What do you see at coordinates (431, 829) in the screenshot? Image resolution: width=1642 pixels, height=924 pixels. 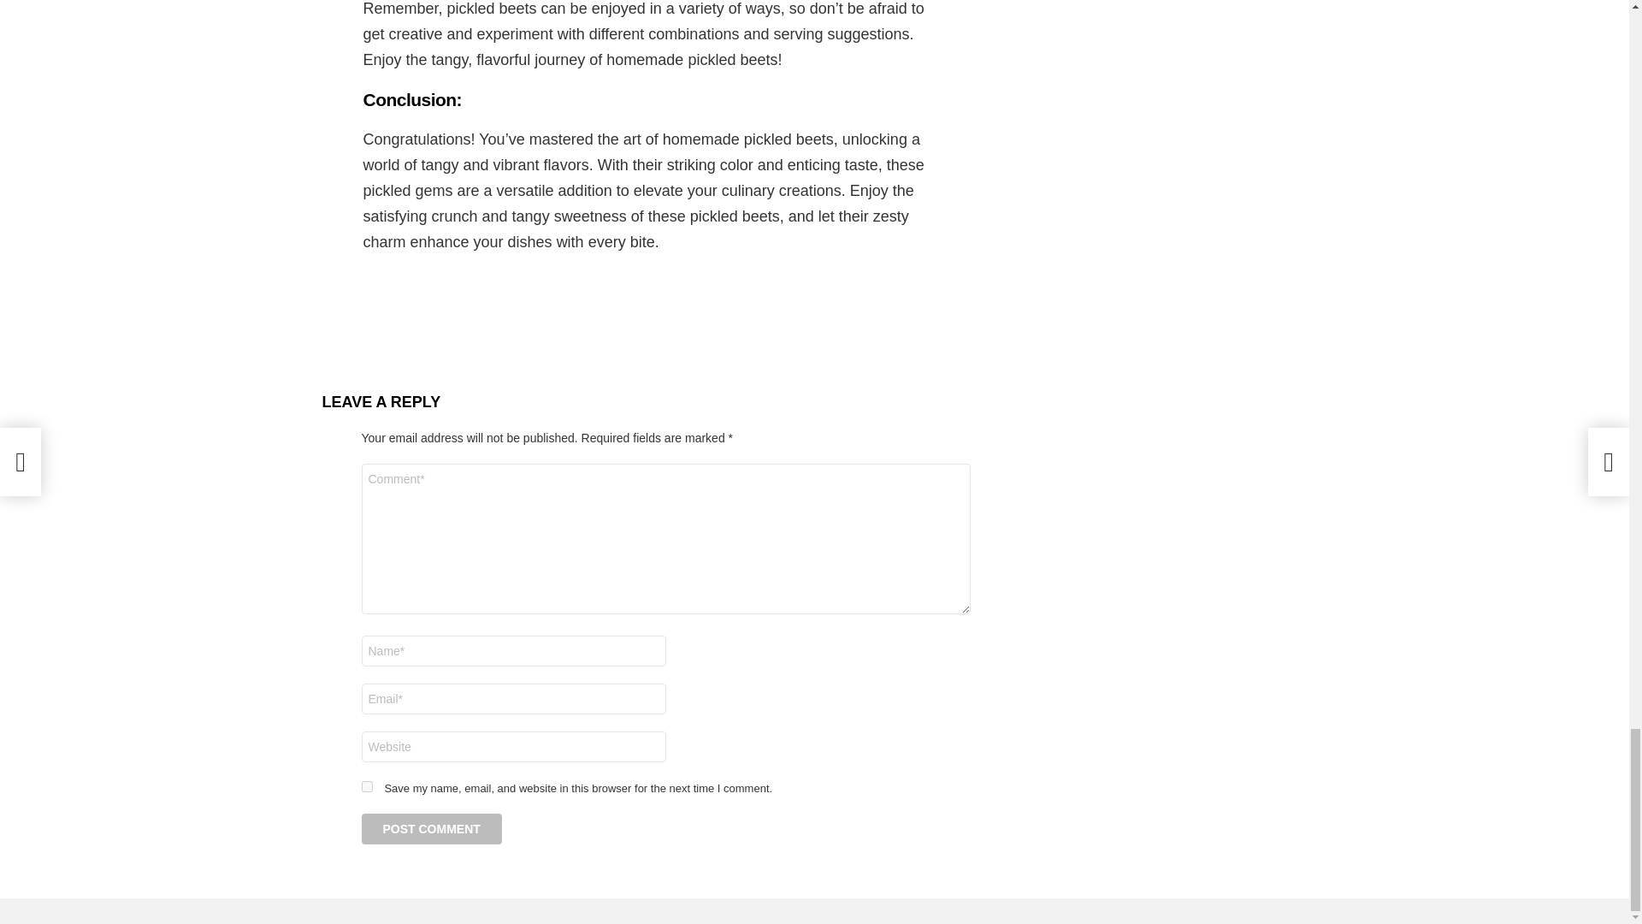 I see `Post Comment` at bounding box center [431, 829].